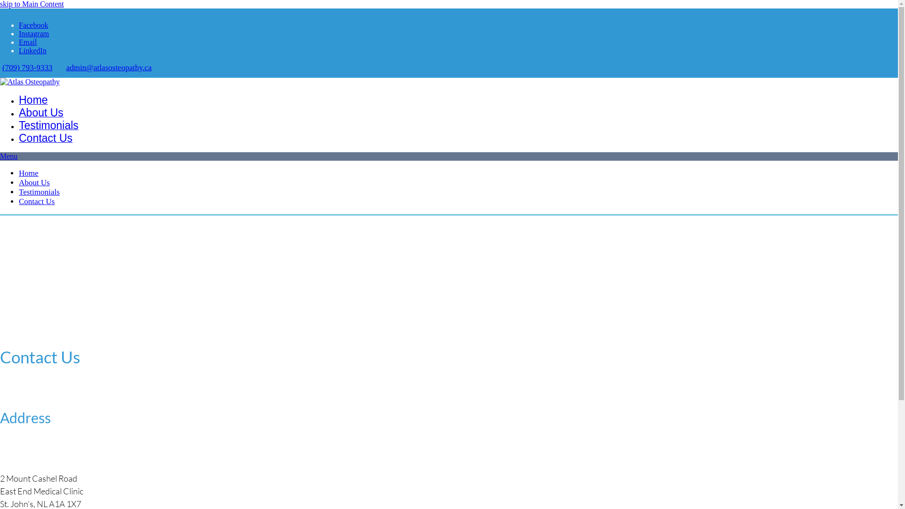 The height and width of the screenshot is (509, 905). What do you see at coordinates (34, 183) in the screenshot?
I see `About Us` at bounding box center [34, 183].